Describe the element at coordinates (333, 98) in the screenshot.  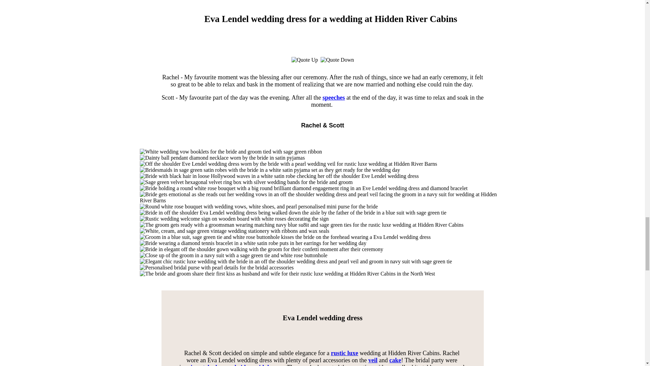
I see `speeches` at that location.